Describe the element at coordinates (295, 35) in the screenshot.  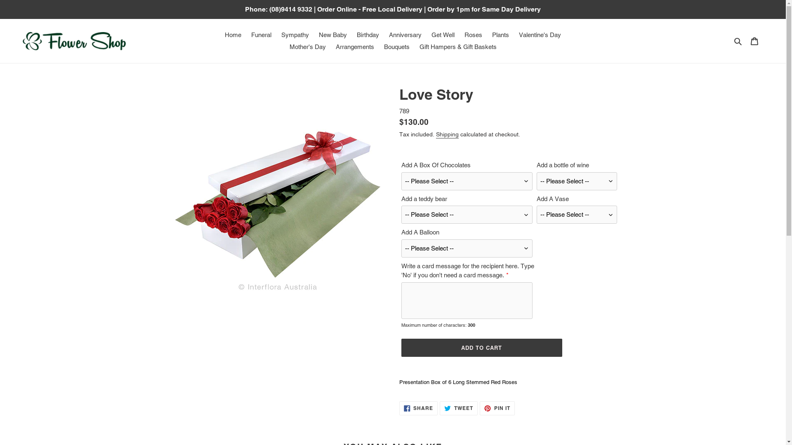
I see `Sympathy` at that location.